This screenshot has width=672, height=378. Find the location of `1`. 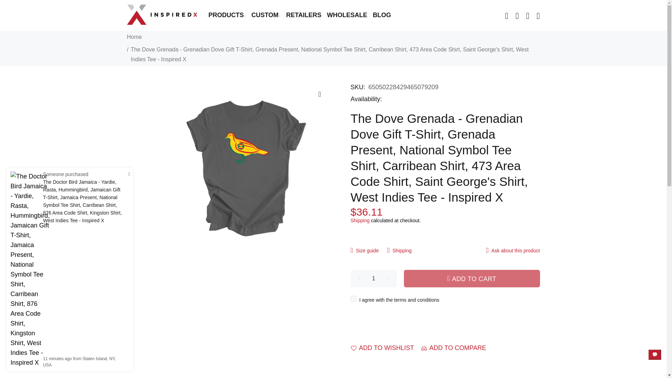

1 is located at coordinates (374, 279).